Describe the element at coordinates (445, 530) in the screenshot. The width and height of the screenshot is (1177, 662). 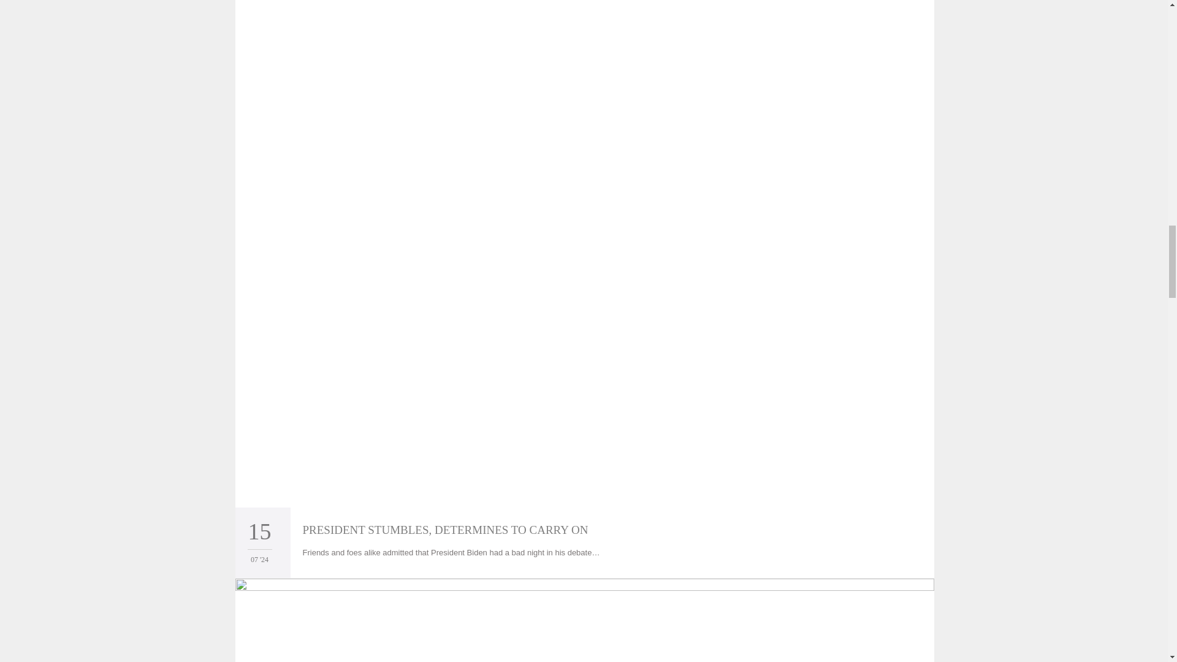
I see `PRESIDENT STUMBLES, DETERMINES TO CARRY ON` at that location.